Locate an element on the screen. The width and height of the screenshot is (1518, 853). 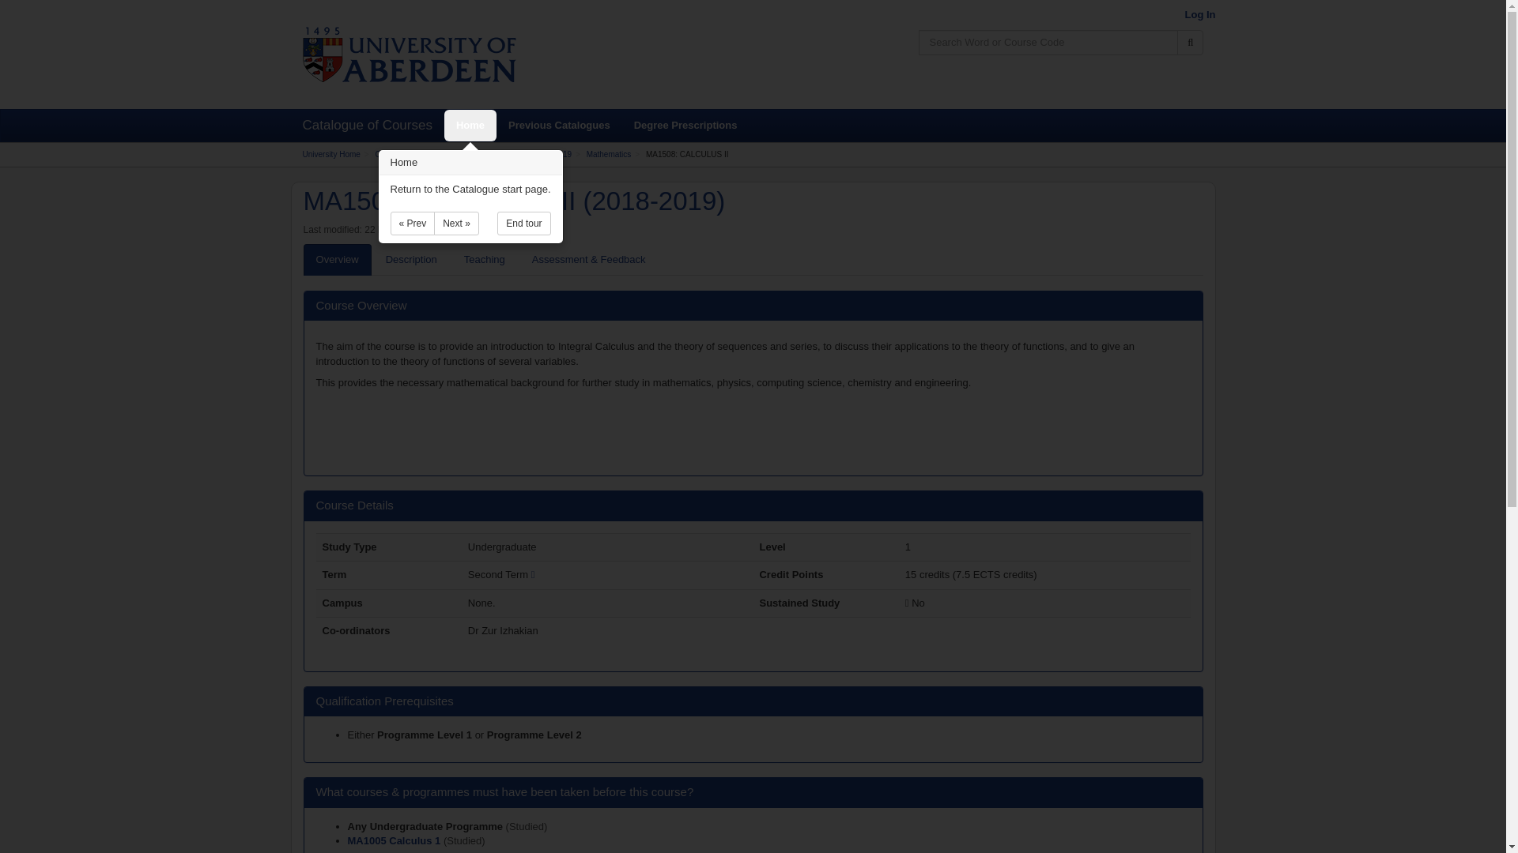
Undergraduate is located at coordinates (492, 154).